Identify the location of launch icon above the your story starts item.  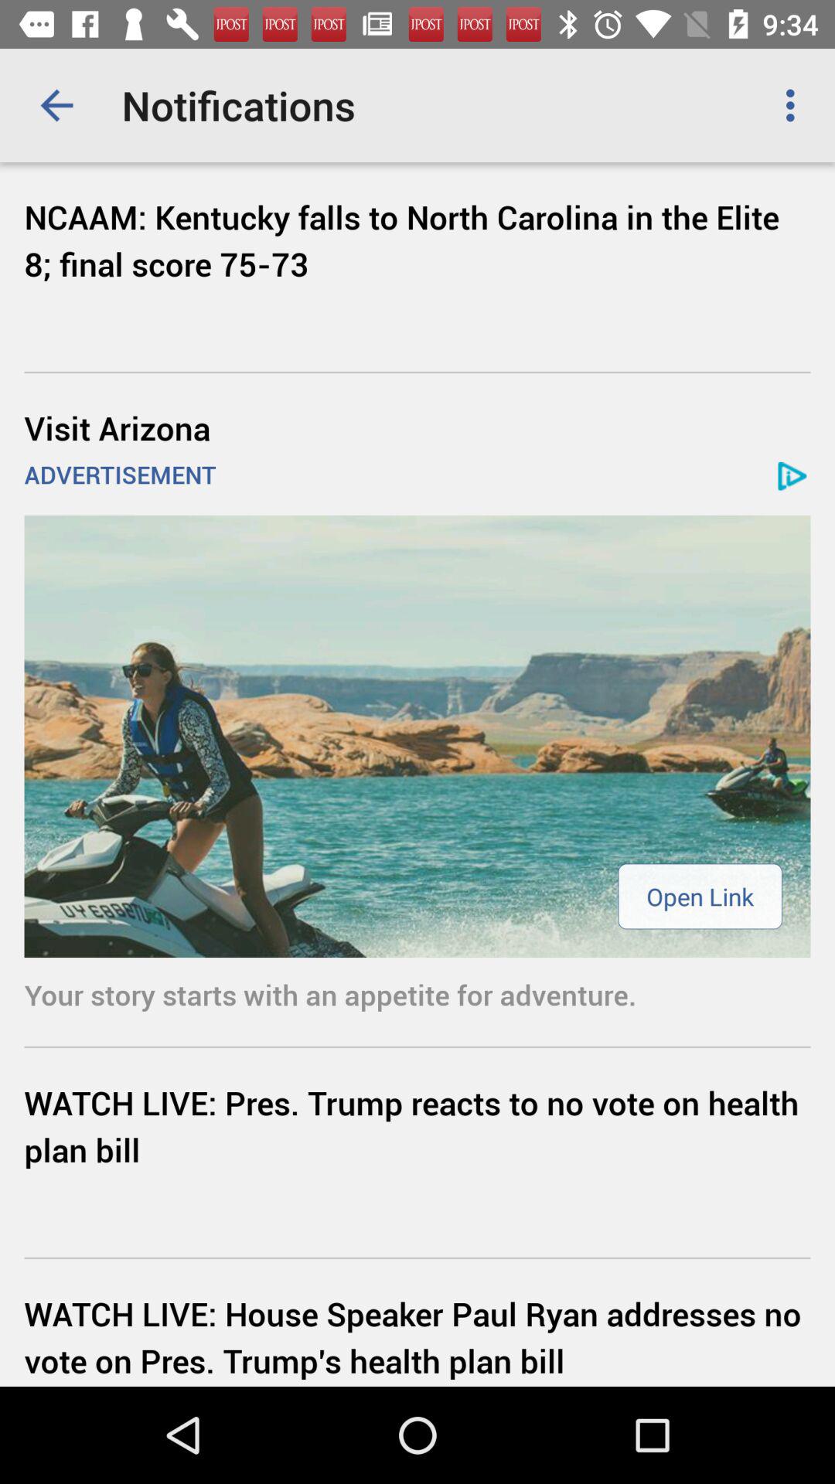
(417, 736).